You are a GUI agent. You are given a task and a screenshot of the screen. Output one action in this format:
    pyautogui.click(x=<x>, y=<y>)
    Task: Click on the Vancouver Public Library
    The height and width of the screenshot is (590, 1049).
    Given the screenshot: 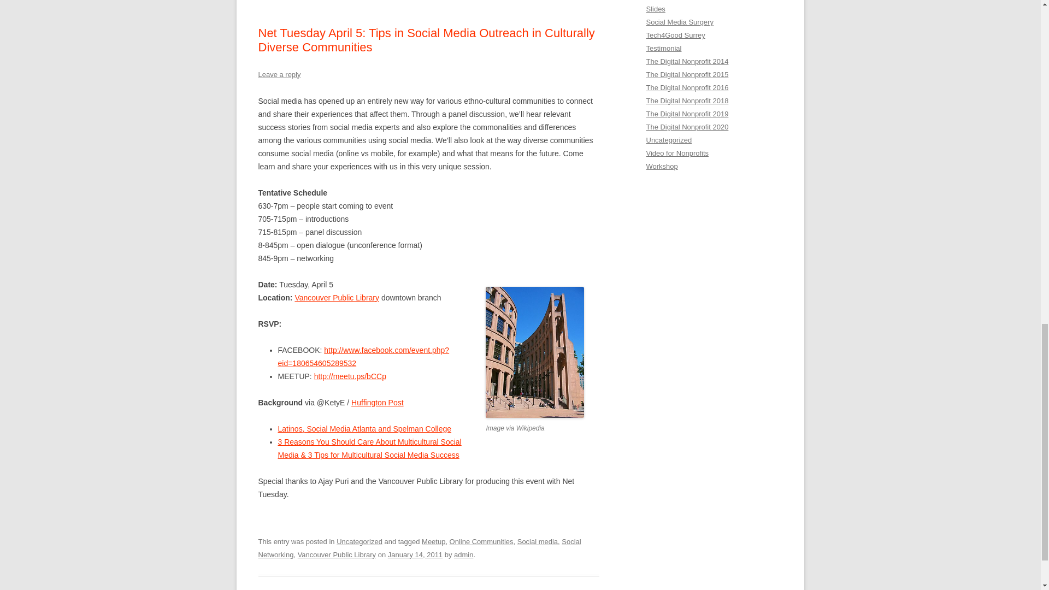 What is the action you would take?
    pyautogui.click(x=337, y=297)
    